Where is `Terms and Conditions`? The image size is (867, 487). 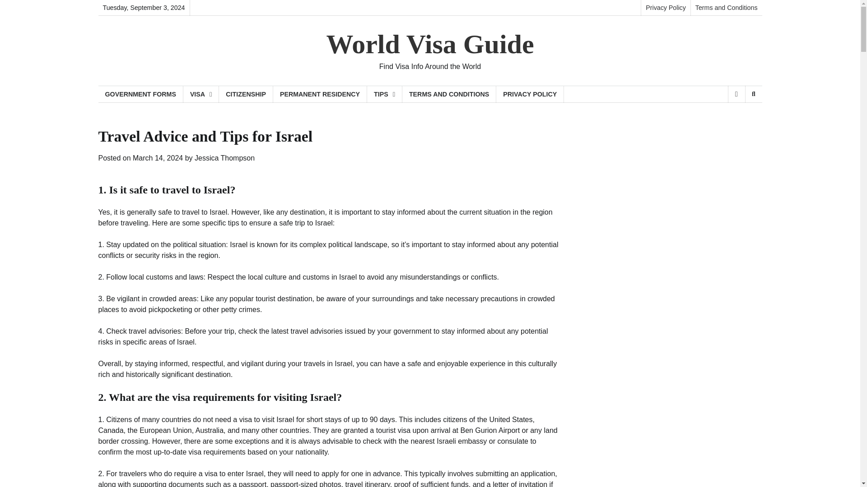 Terms and Conditions is located at coordinates (726, 8).